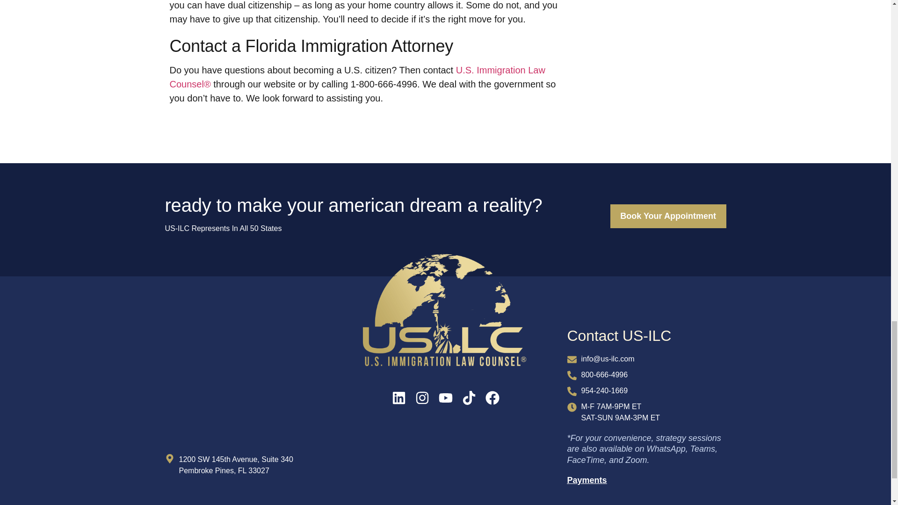  I want to click on Florida Immigration Law Counsel, so click(244, 391).